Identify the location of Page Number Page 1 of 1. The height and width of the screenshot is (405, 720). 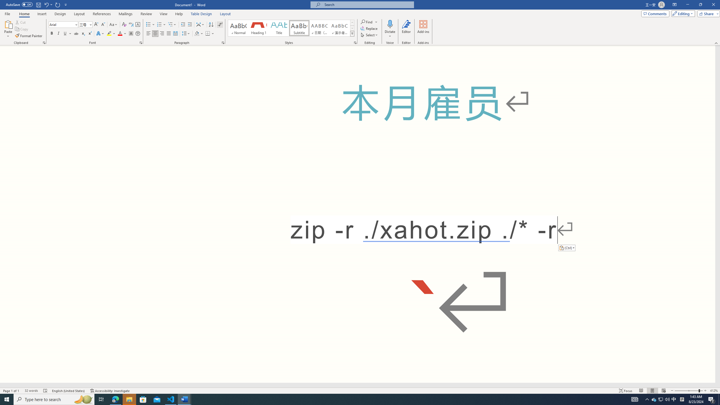
(11, 391).